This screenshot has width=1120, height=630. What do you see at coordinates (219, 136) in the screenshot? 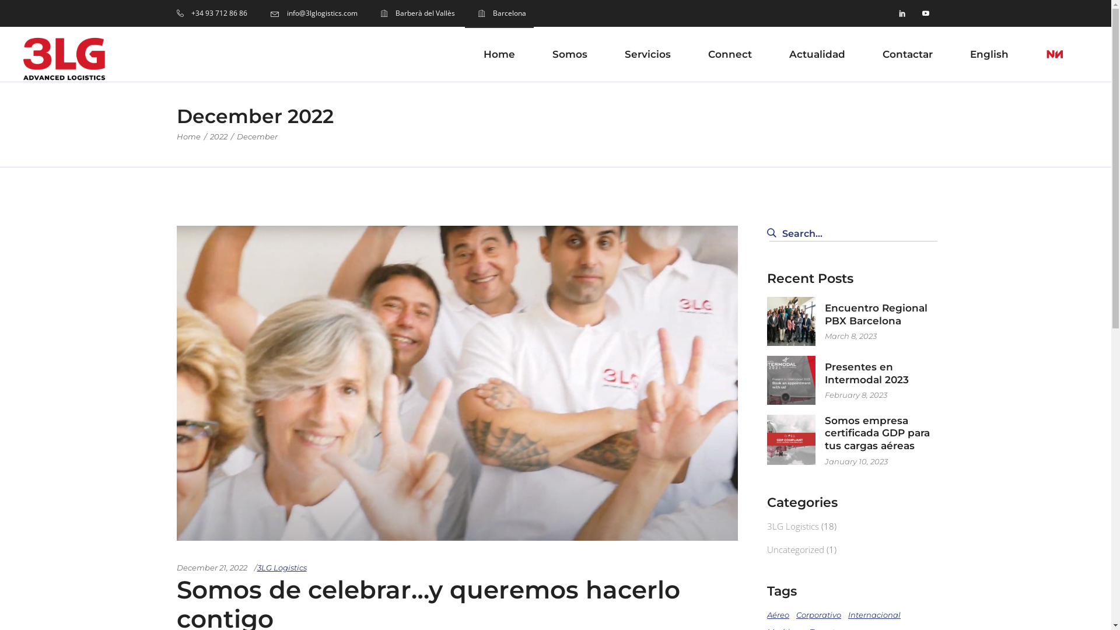
I see `2022` at bounding box center [219, 136].